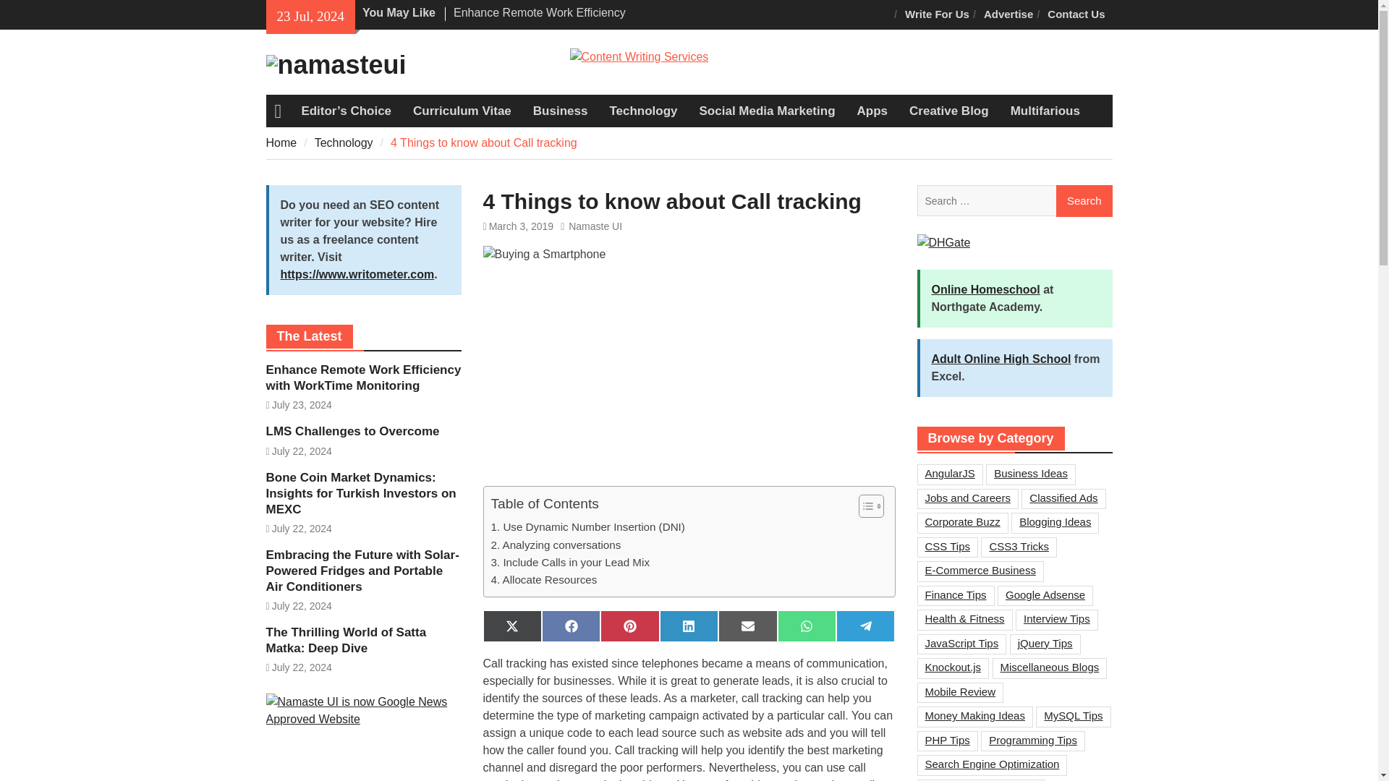 The image size is (1389, 781). What do you see at coordinates (560, 111) in the screenshot?
I see `Business` at bounding box center [560, 111].